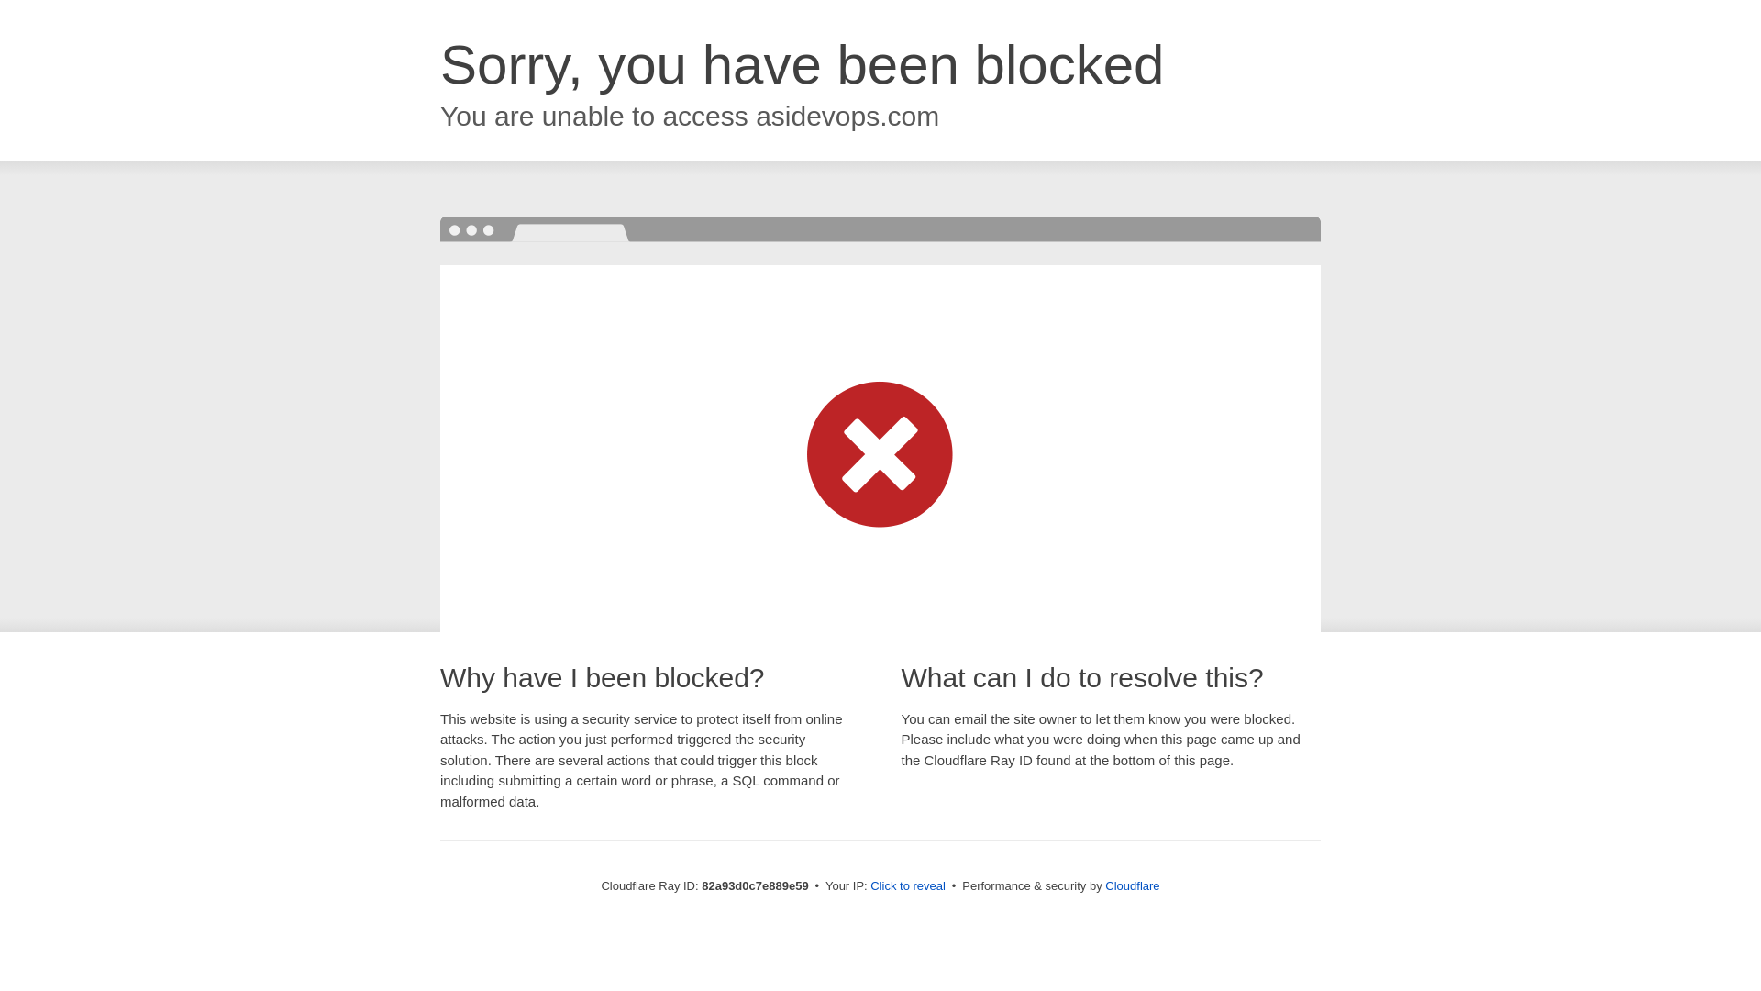  Describe the element at coordinates (908, 886) in the screenshot. I see `Click to reveal` at that location.